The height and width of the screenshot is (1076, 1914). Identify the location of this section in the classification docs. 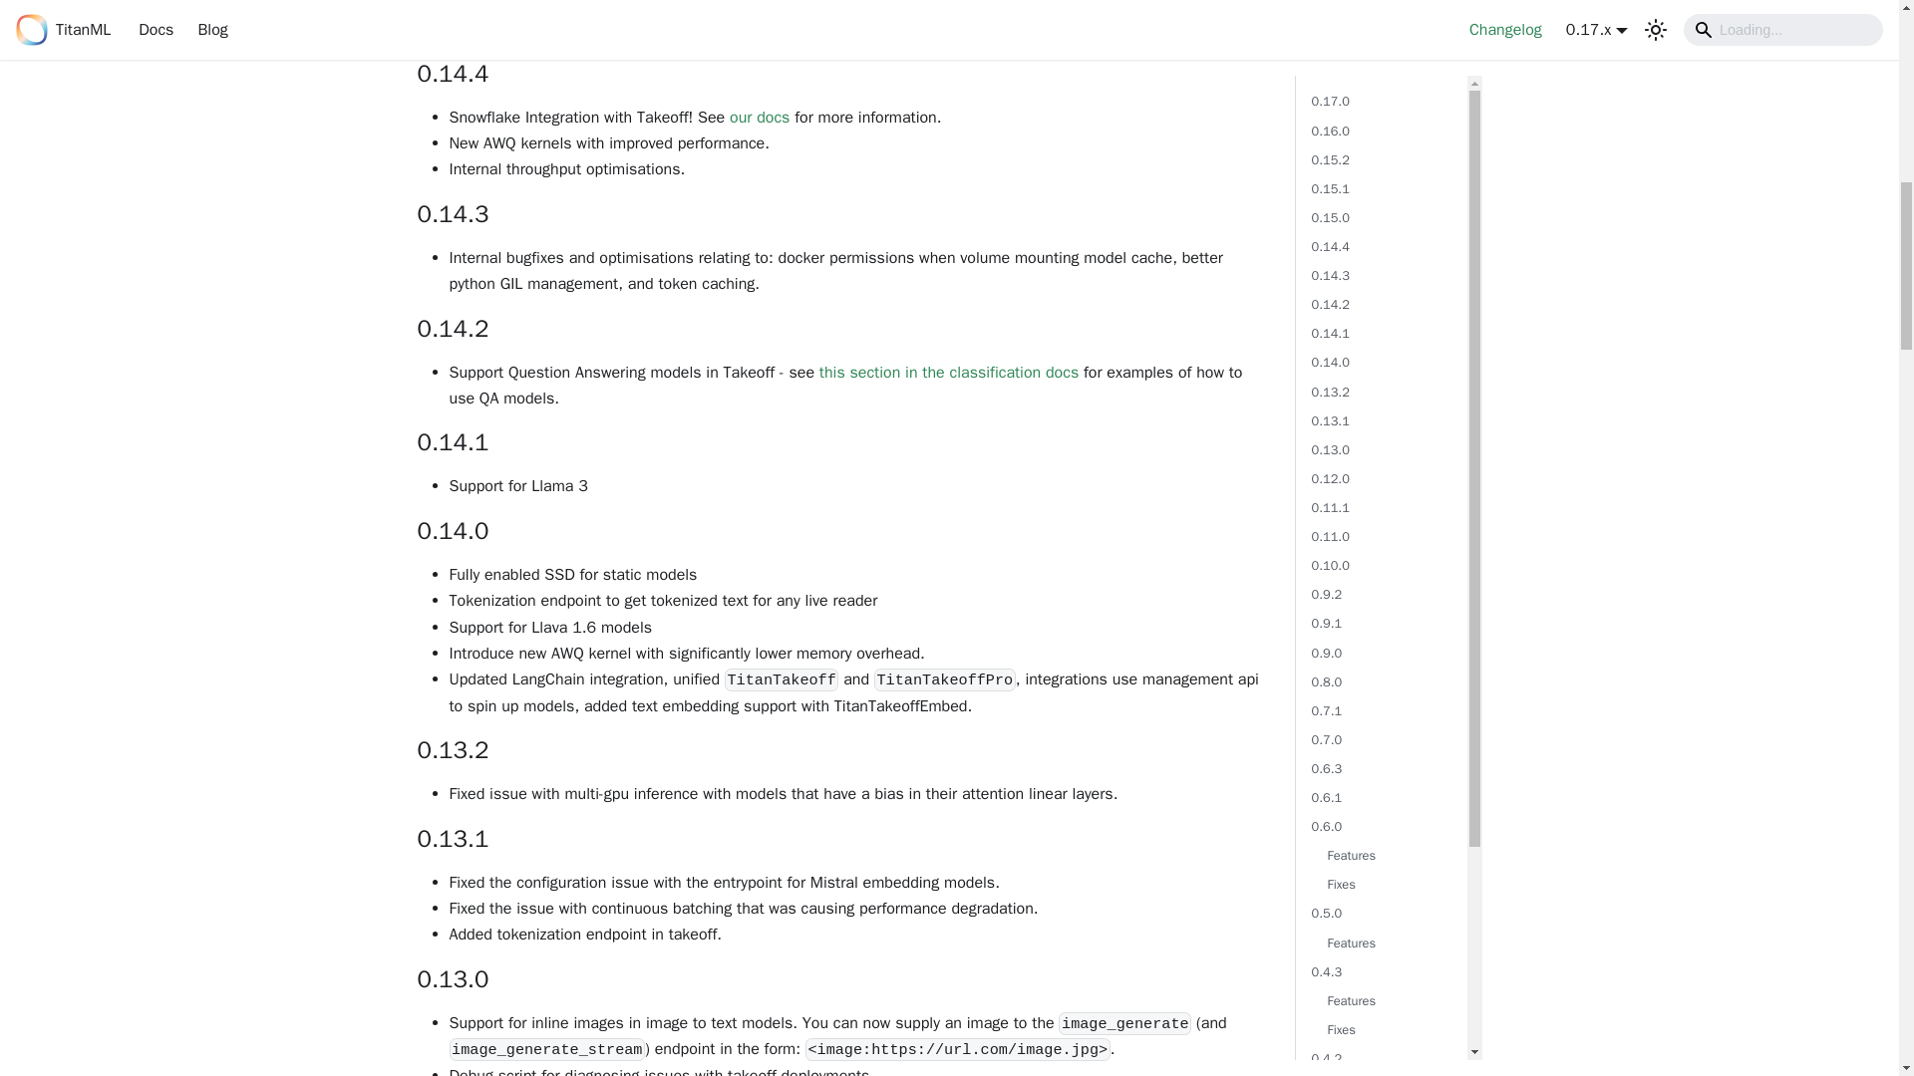
(949, 373).